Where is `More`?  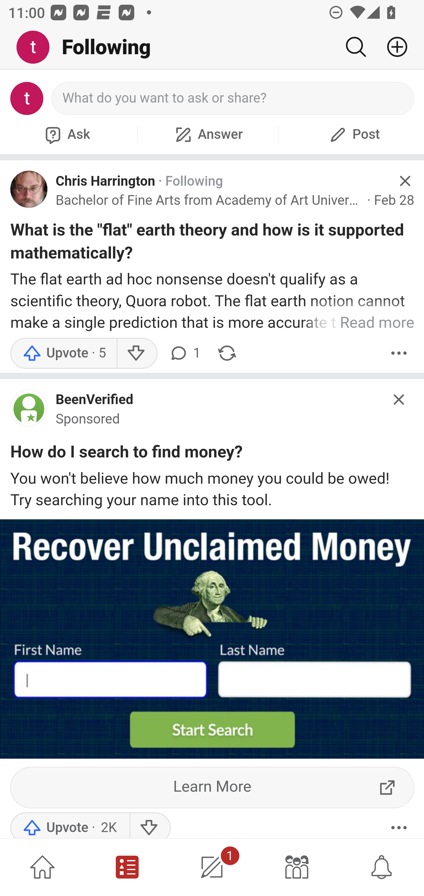 More is located at coordinates (399, 825).